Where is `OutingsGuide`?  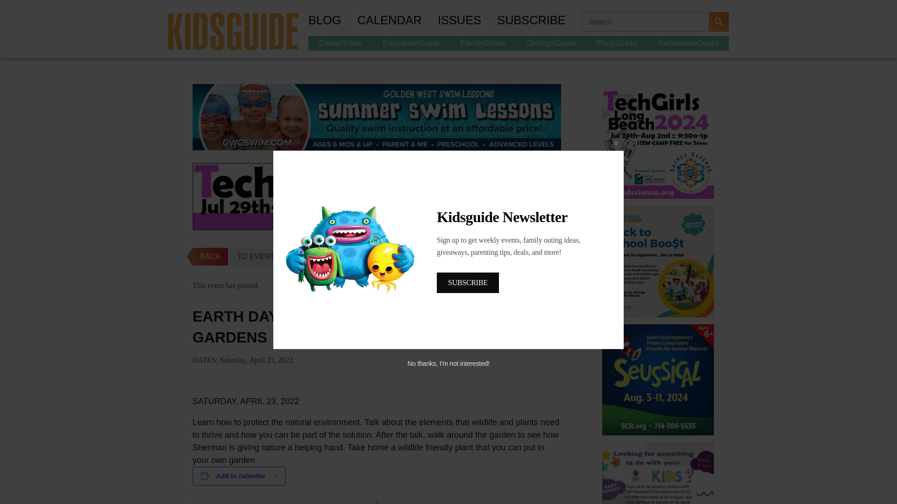
OutingsGuide is located at coordinates (551, 42).